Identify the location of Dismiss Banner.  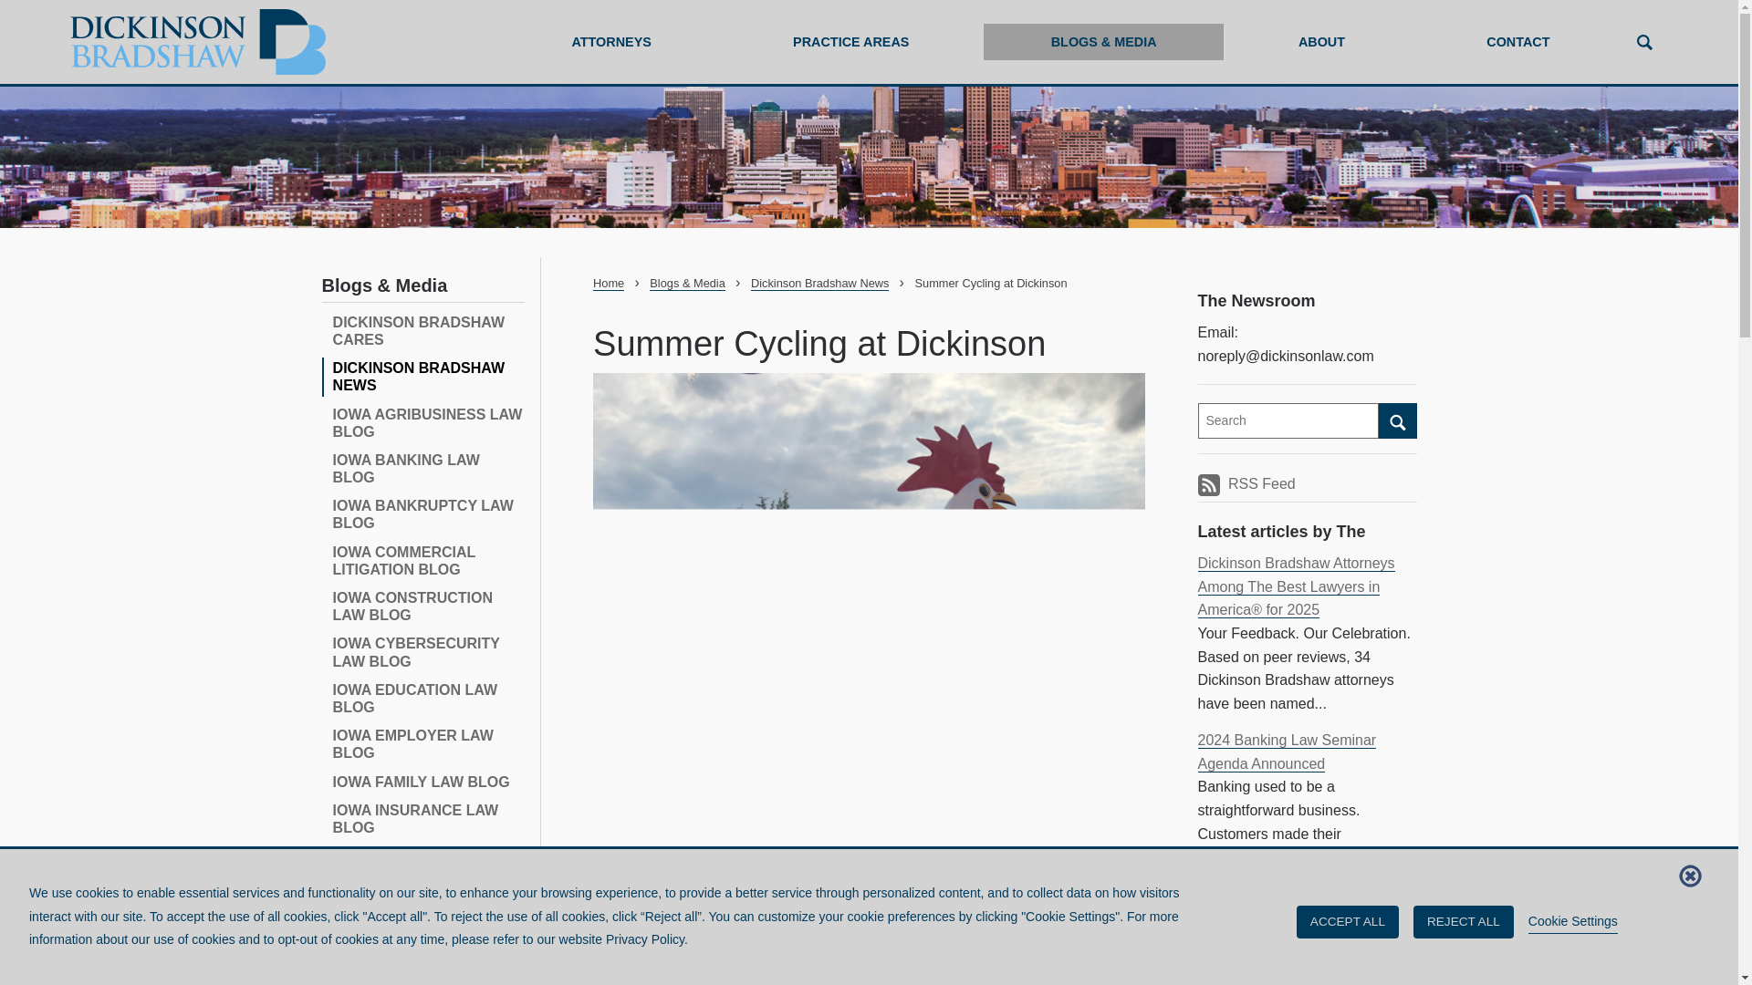
(1690, 876).